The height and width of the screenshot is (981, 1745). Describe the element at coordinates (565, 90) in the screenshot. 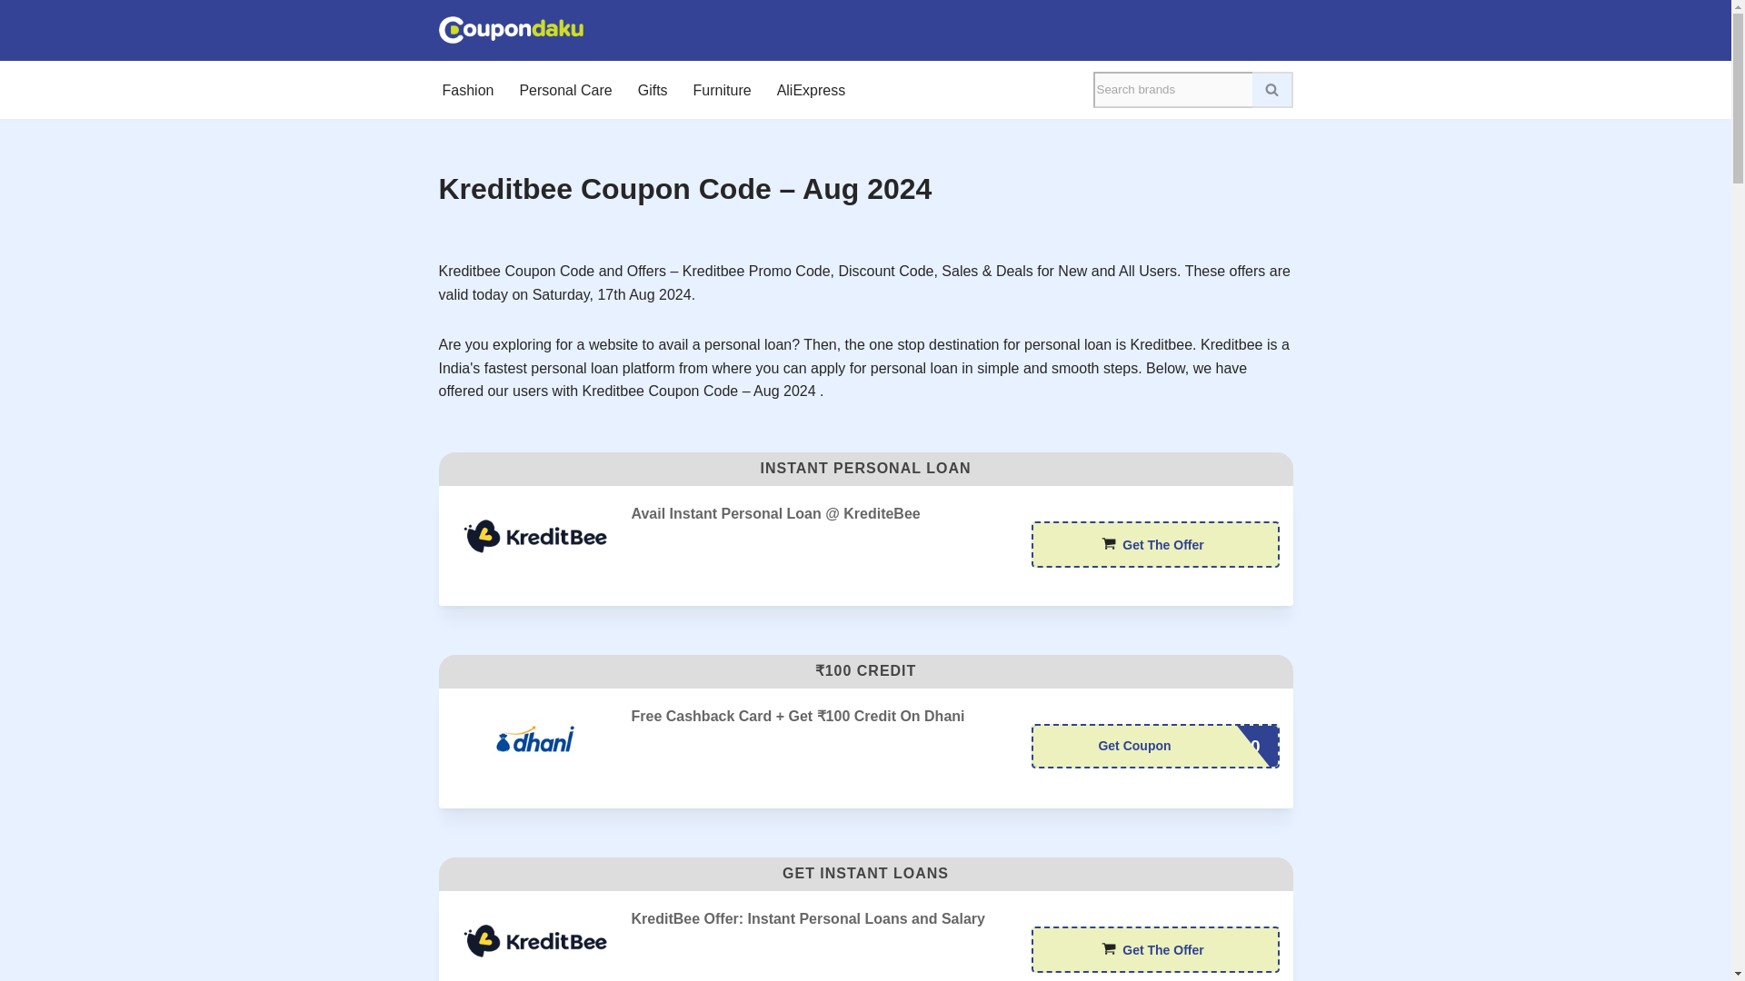

I see `Personal Care` at that location.